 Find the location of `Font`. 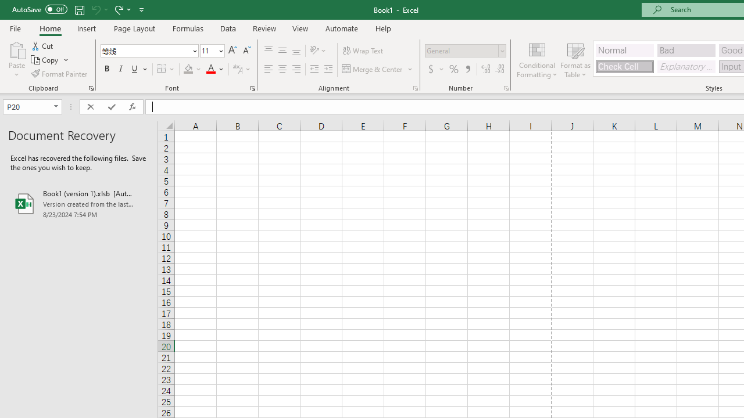

Font is located at coordinates (149, 51).